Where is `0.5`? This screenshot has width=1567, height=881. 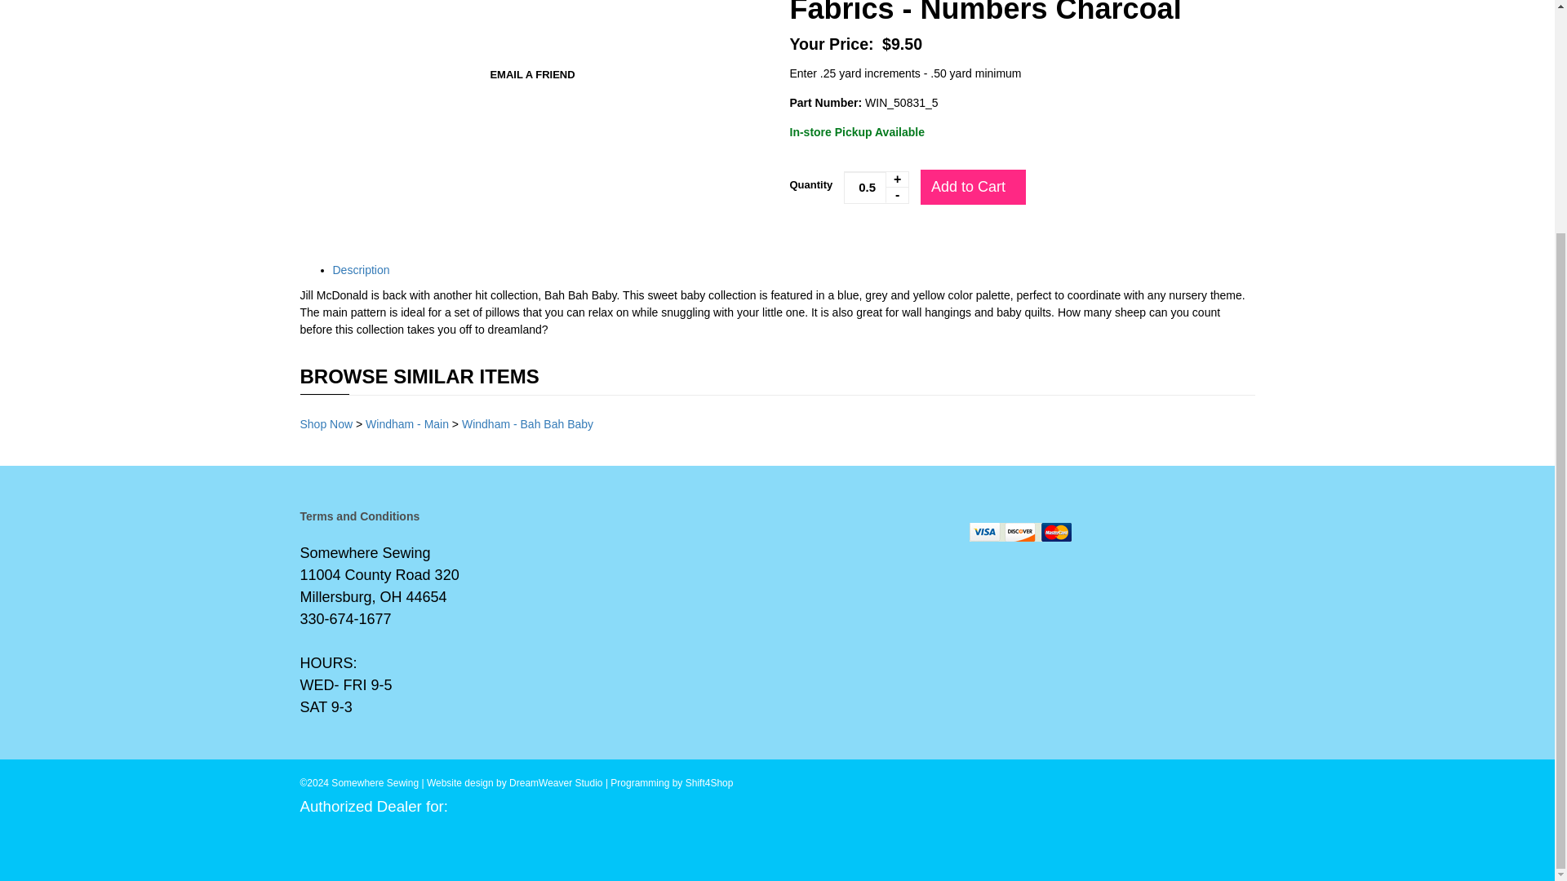
0.5 is located at coordinates (877, 187).